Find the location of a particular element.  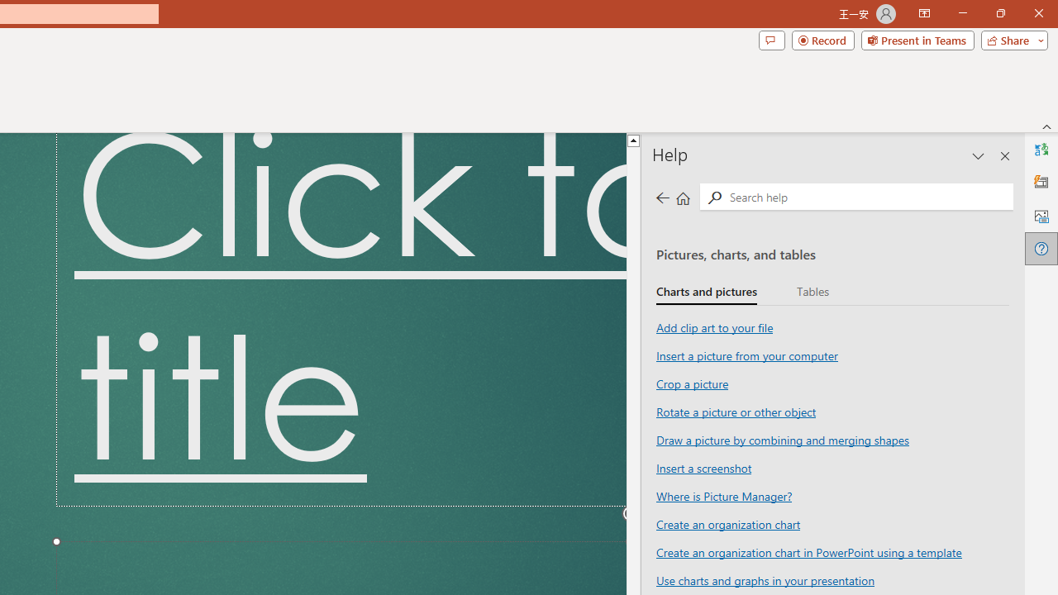

Add clip art to your file is located at coordinates (714, 327).